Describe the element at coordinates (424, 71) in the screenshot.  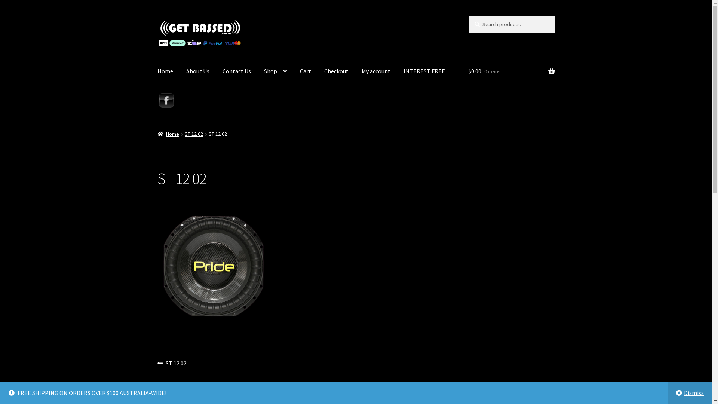
I see `INTEREST FREE` at that location.